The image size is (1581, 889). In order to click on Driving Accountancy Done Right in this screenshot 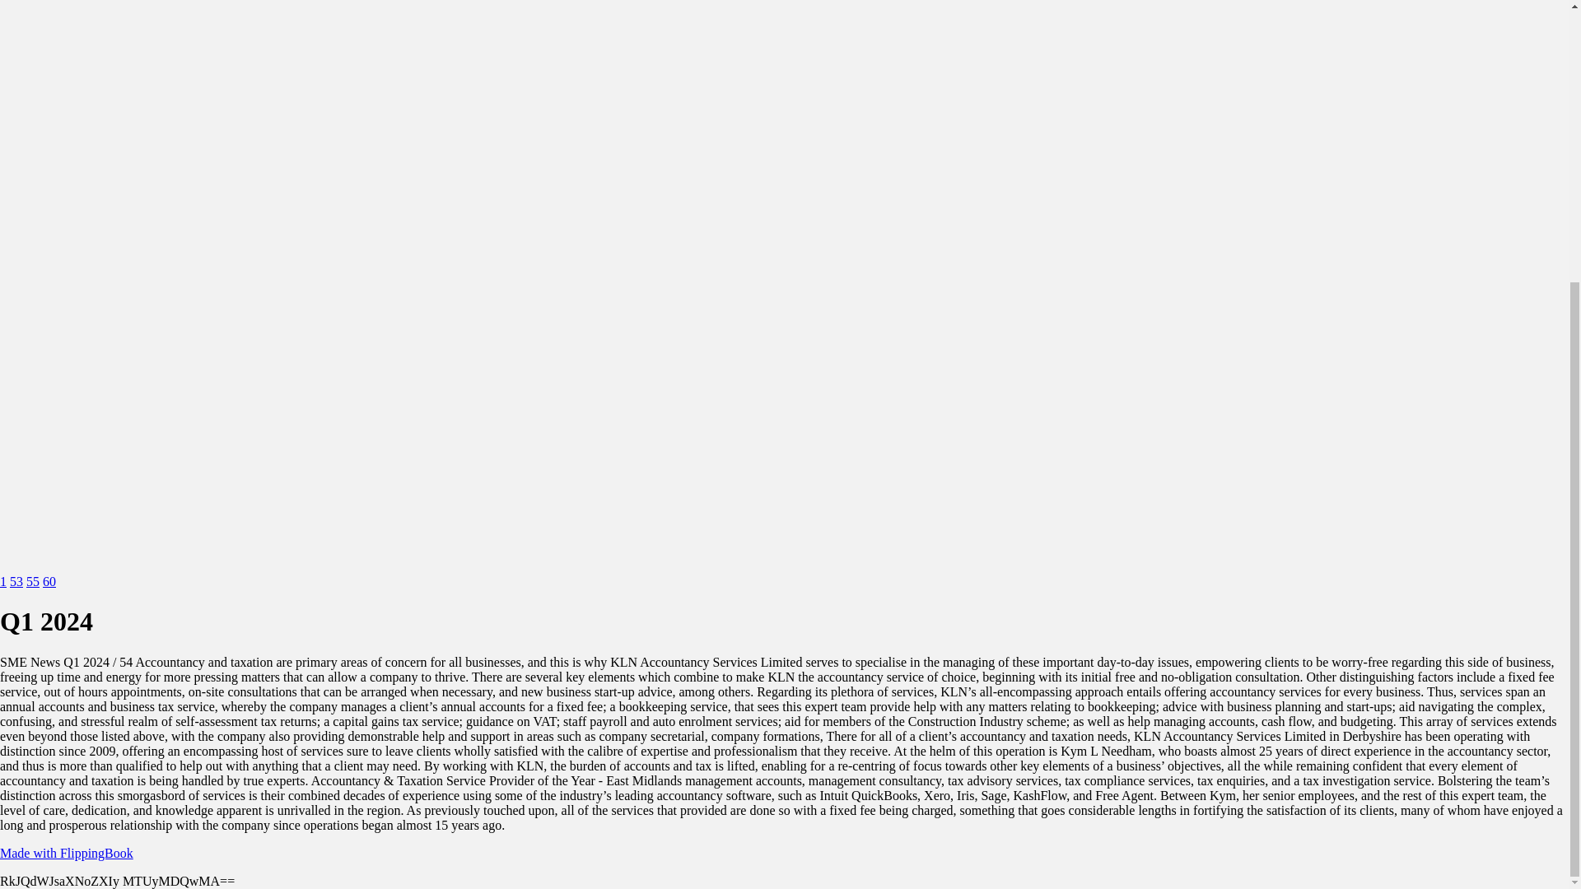, I will do `click(16, 581)`.